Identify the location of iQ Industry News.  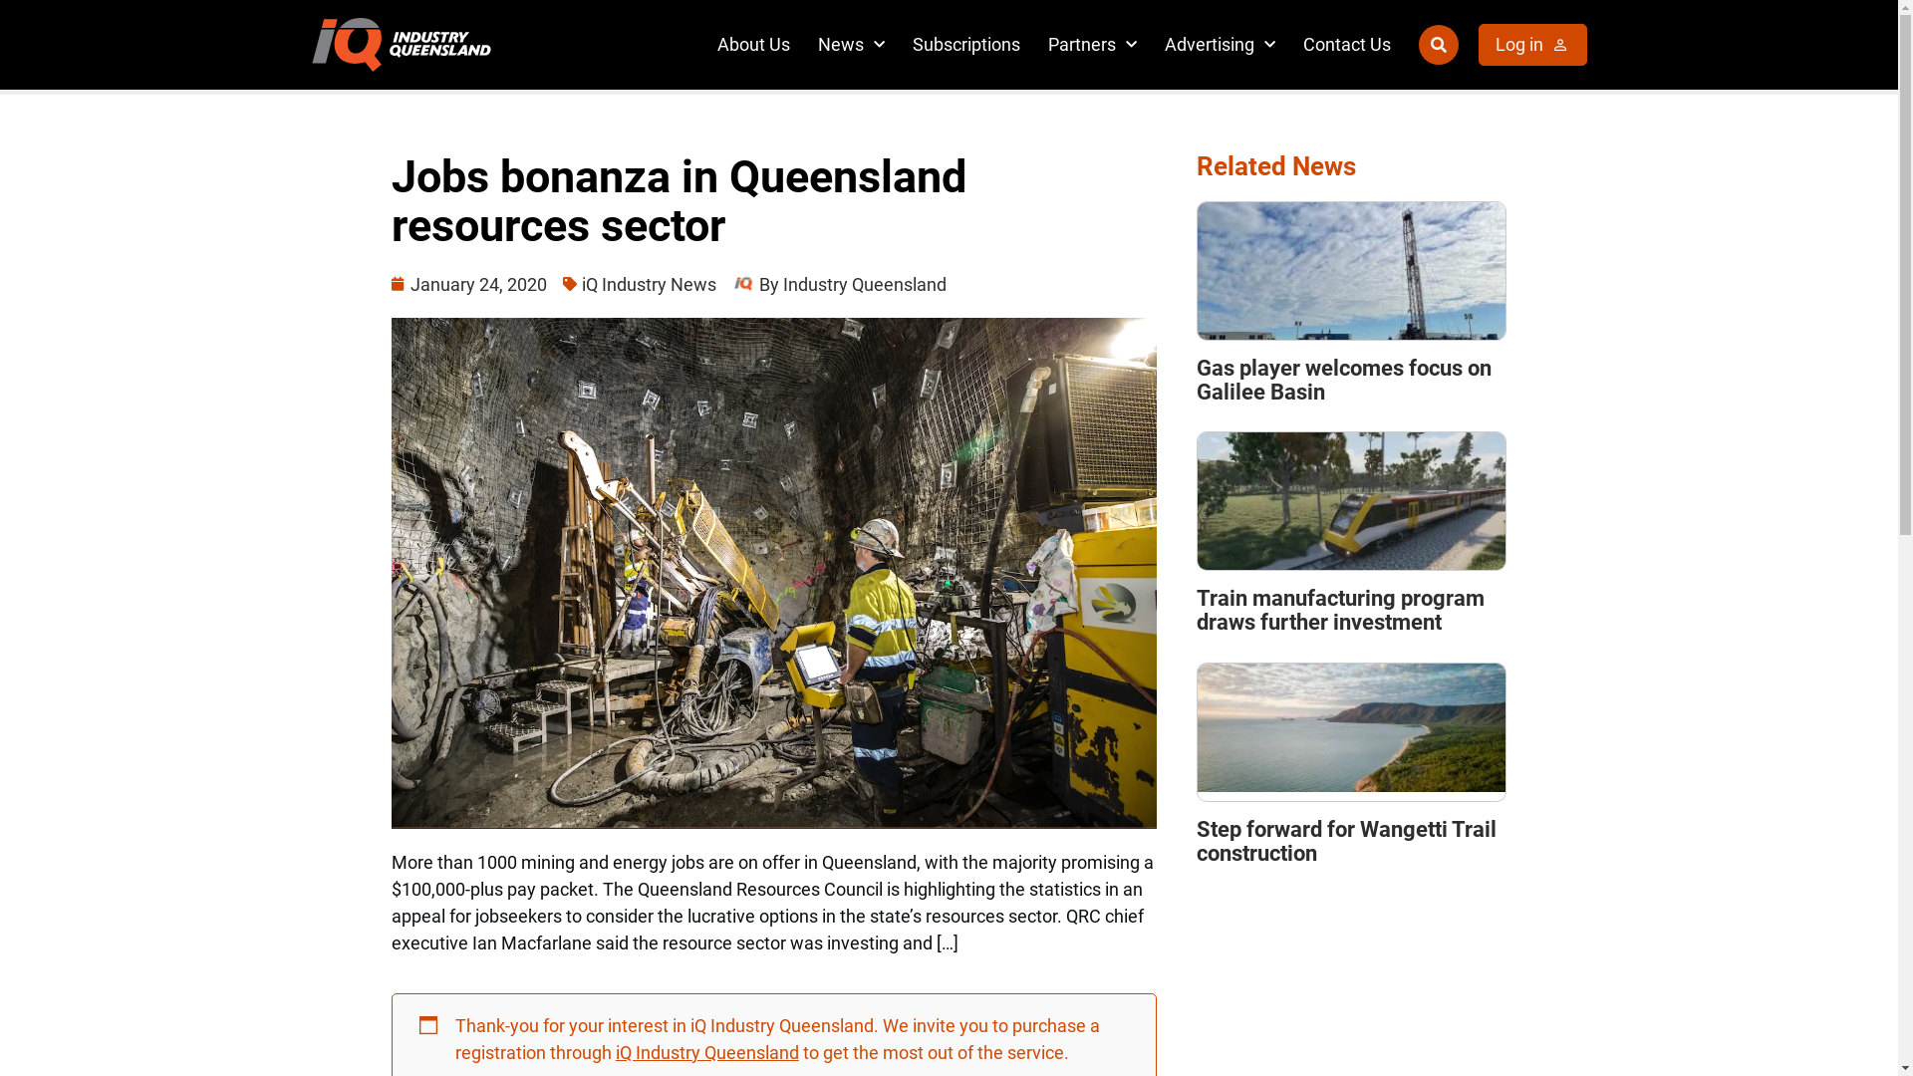
(650, 285).